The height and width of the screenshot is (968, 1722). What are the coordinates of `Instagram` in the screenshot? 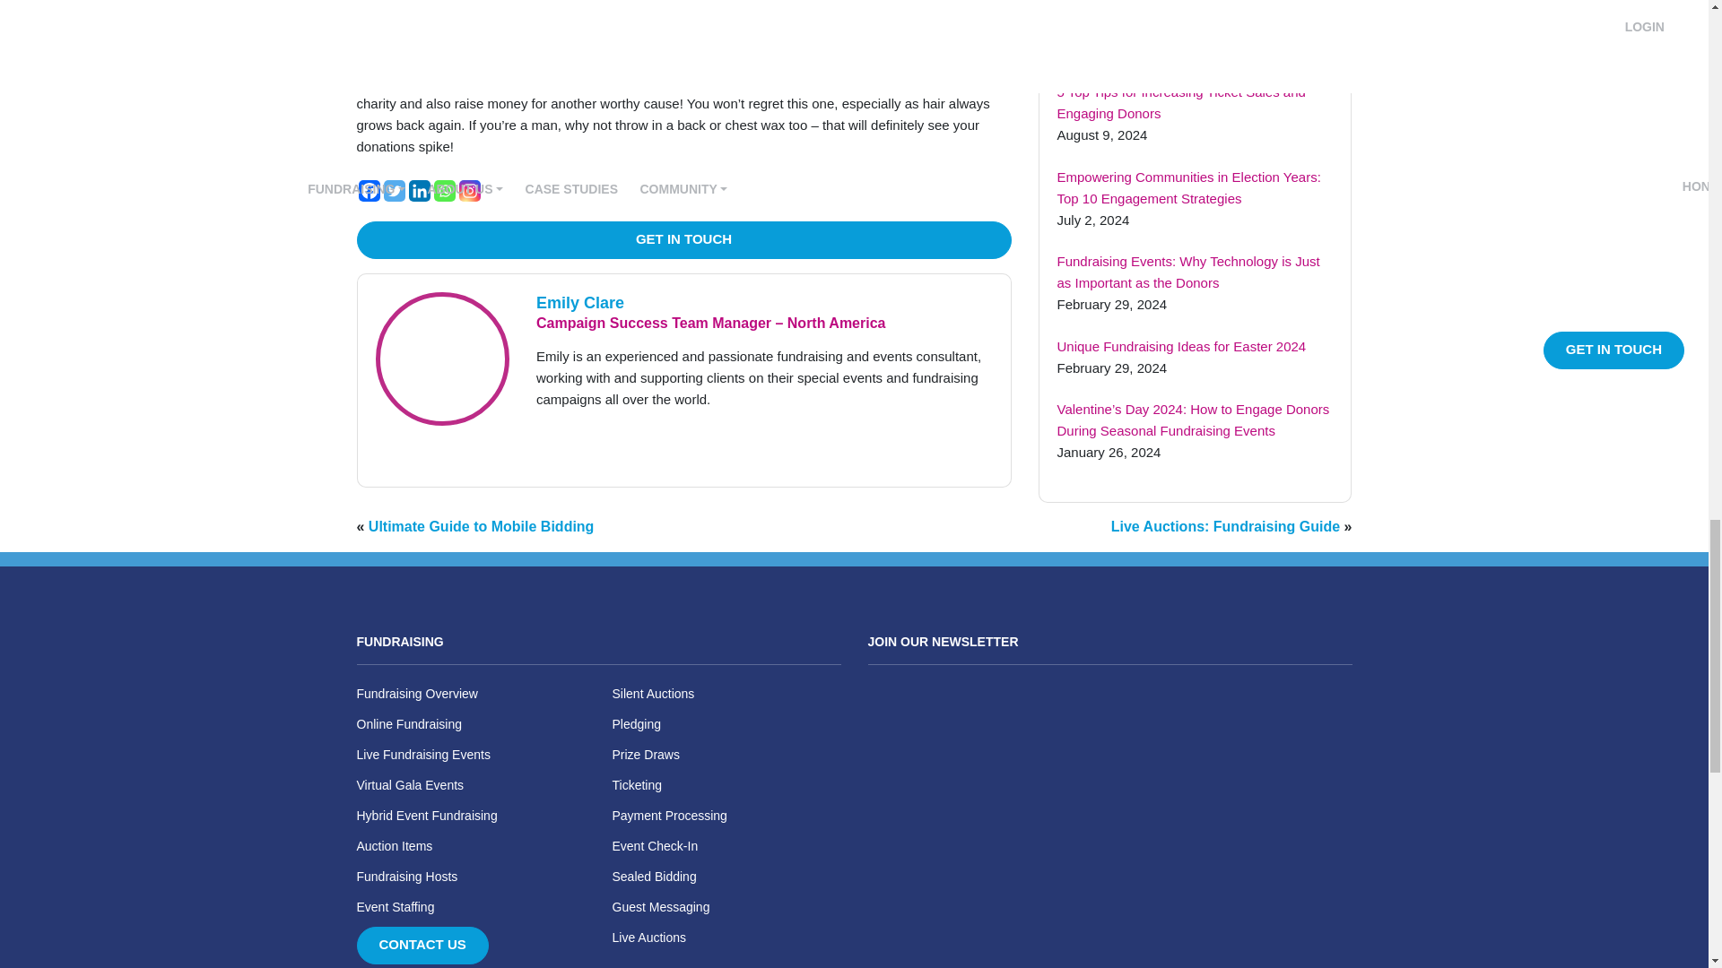 It's located at (470, 190).